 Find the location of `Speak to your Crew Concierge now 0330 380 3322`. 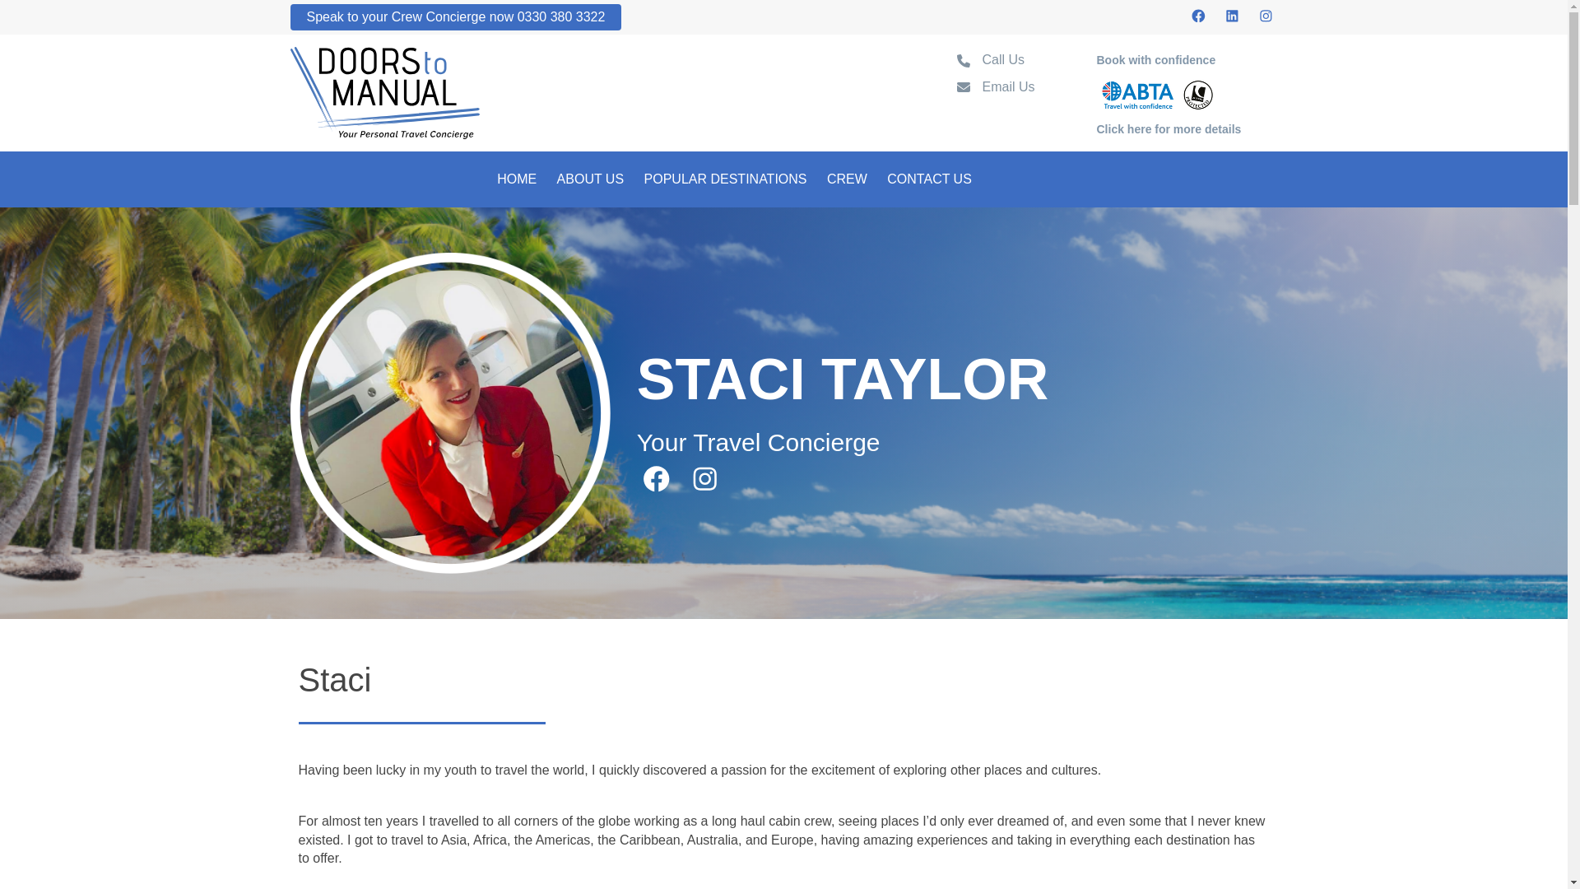

Speak to your Crew Concierge now 0330 380 3322 is located at coordinates (454, 16).